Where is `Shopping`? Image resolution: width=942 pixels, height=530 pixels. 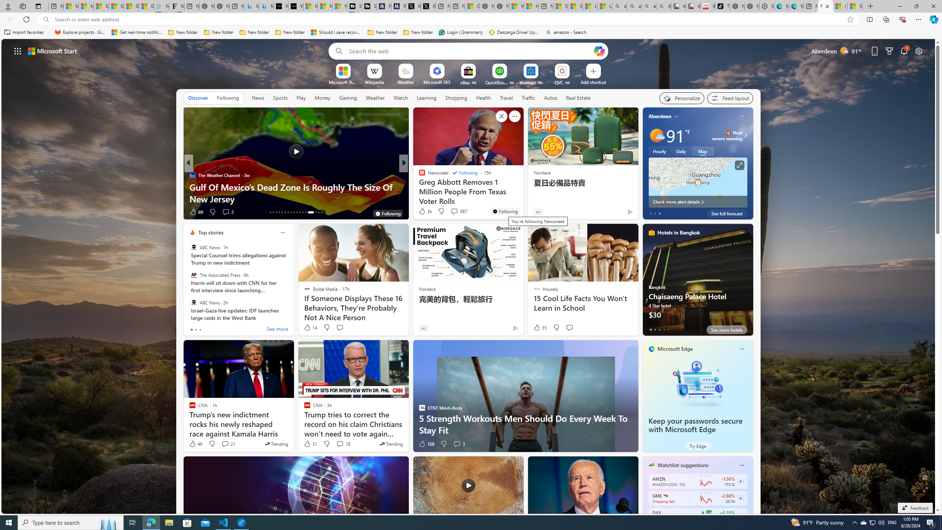 Shopping is located at coordinates (456, 98).